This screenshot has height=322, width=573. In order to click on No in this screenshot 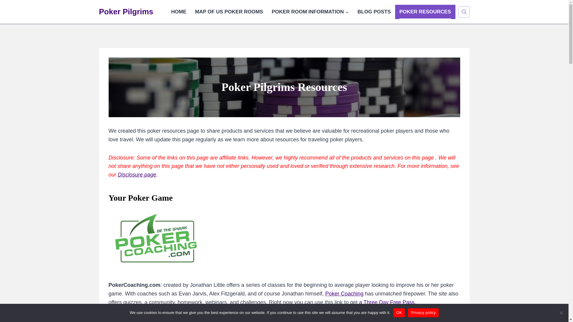, I will do `click(561, 312)`.